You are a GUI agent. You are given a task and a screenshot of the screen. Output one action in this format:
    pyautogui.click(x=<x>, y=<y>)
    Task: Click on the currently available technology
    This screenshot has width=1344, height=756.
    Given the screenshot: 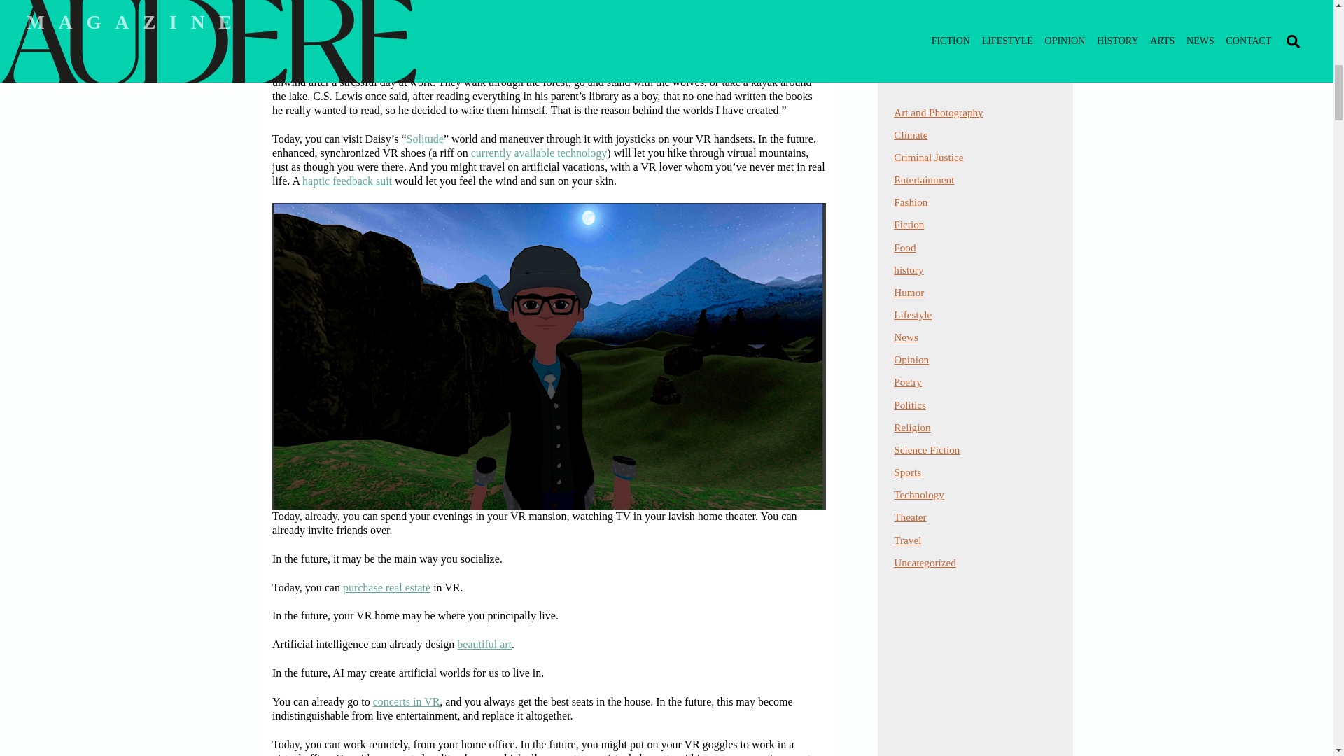 What is the action you would take?
    pyautogui.click(x=539, y=153)
    